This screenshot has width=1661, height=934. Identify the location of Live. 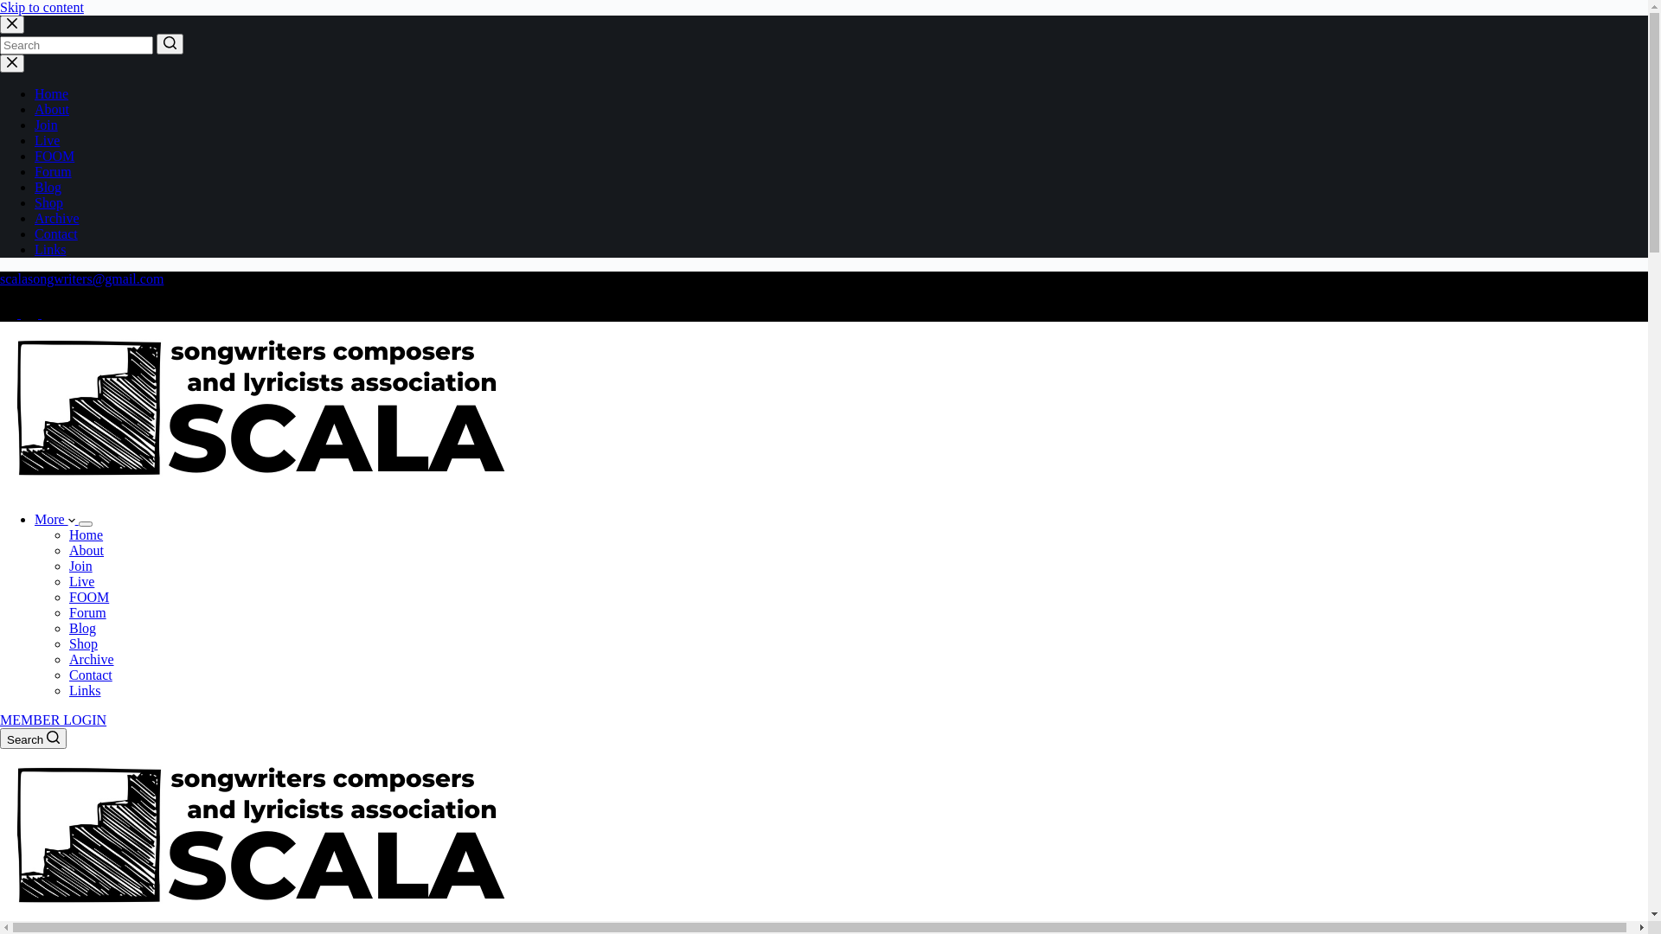
(81, 581).